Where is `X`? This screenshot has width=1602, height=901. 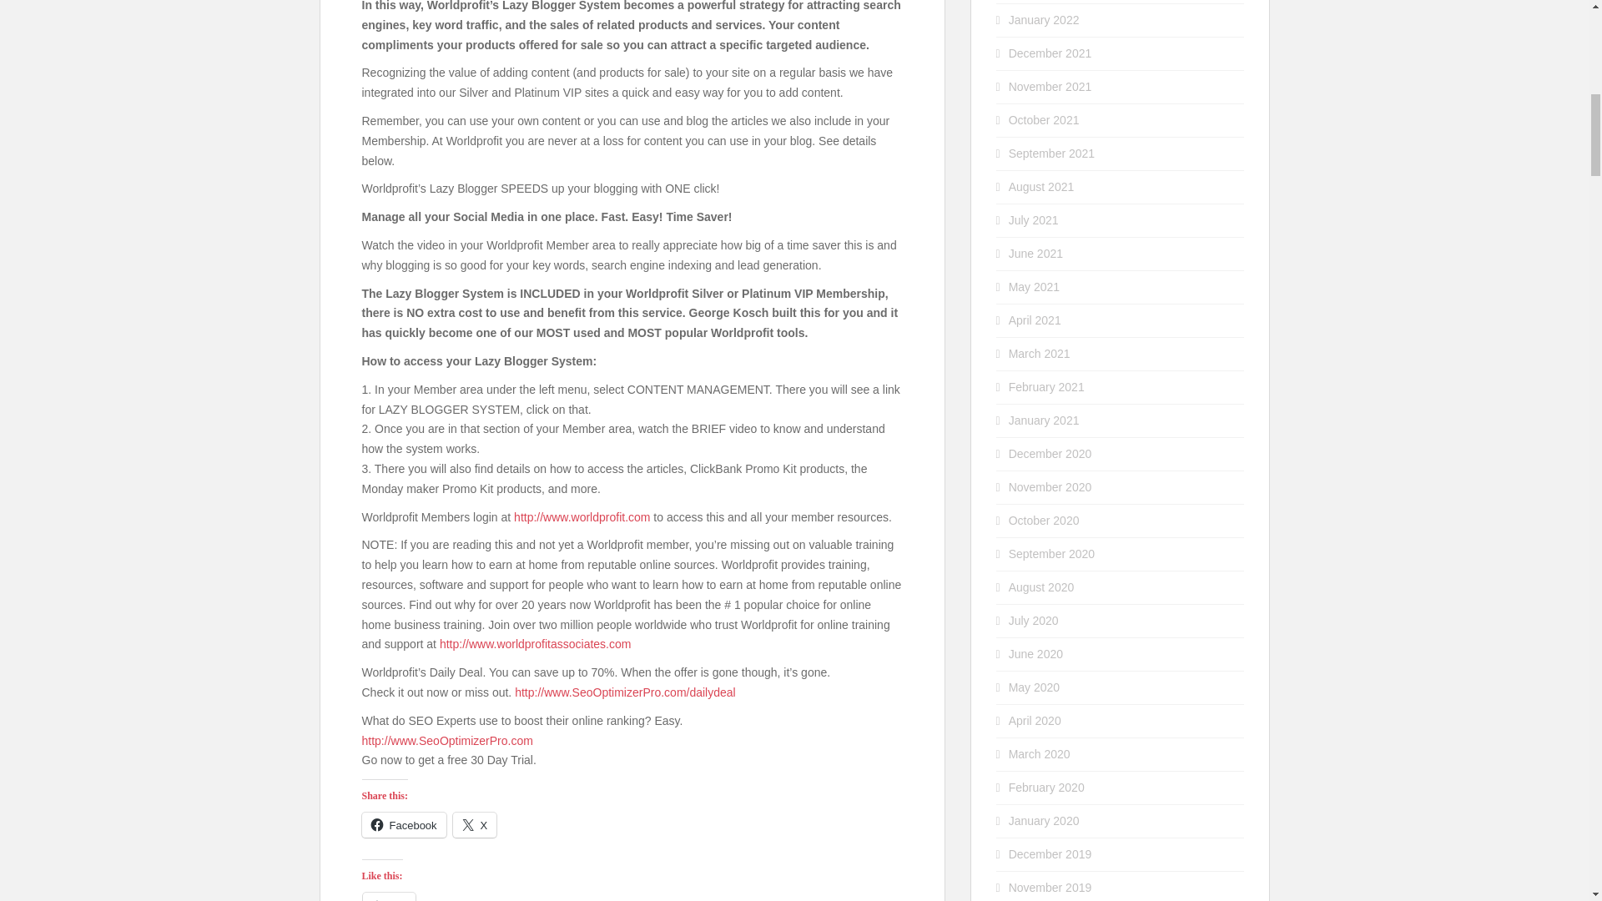 X is located at coordinates (475, 825).